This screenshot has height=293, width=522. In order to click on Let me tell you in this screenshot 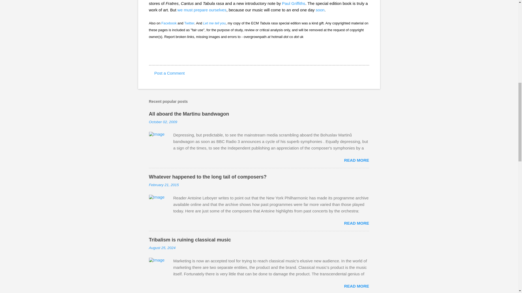, I will do `click(214, 23)`.